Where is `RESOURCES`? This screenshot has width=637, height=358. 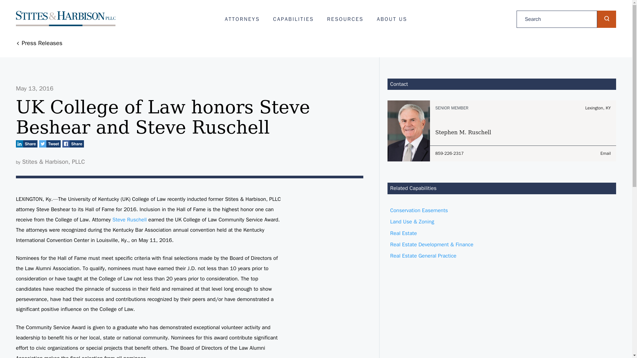 RESOURCES is located at coordinates (345, 19).